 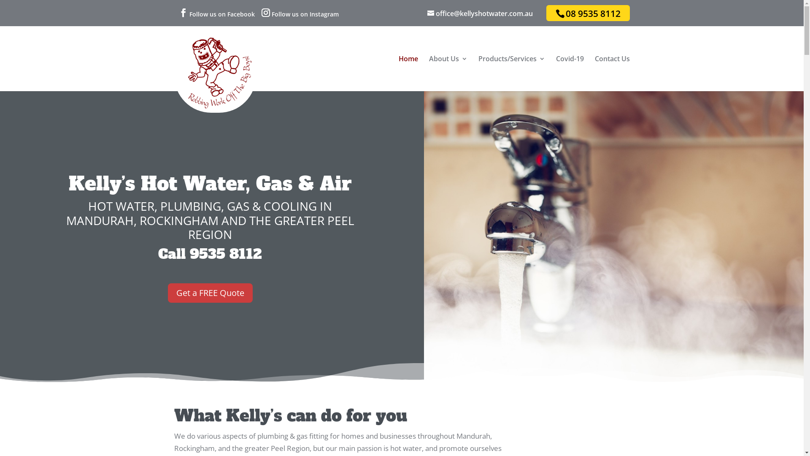 What do you see at coordinates (408, 73) in the screenshot?
I see `Home` at bounding box center [408, 73].